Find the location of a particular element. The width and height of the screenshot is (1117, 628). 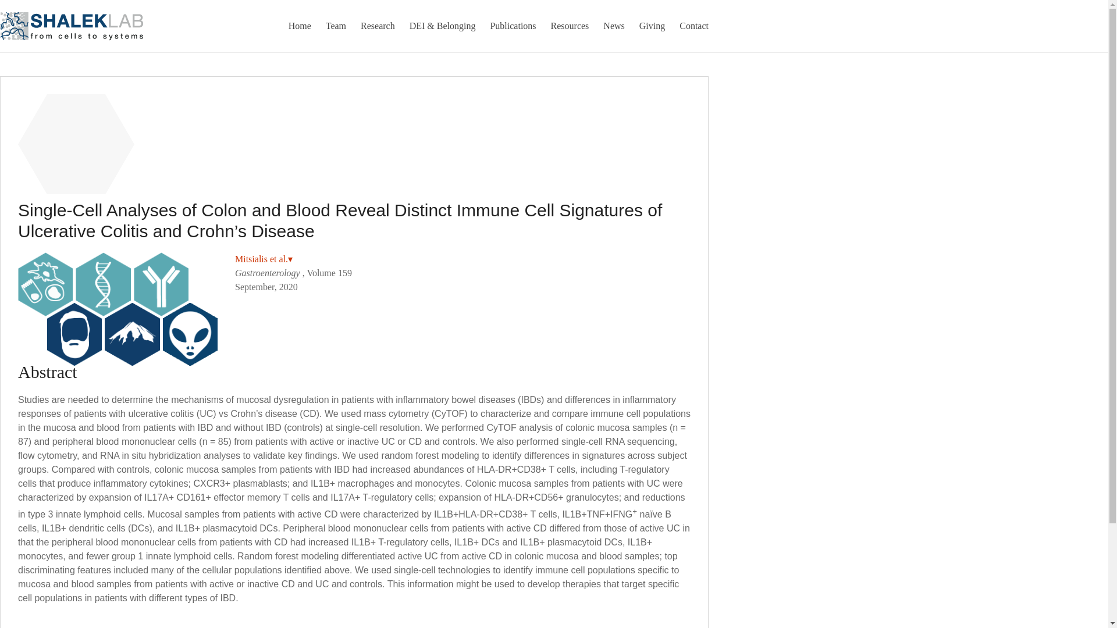

Resources is located at coordinates (570, 26).